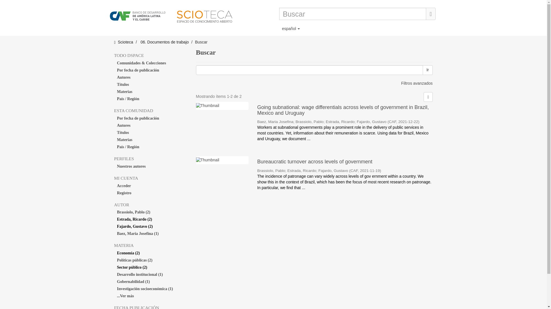  Describe the element at coordinates (150, 92) in the screenshot. I see `Materias` at that location.